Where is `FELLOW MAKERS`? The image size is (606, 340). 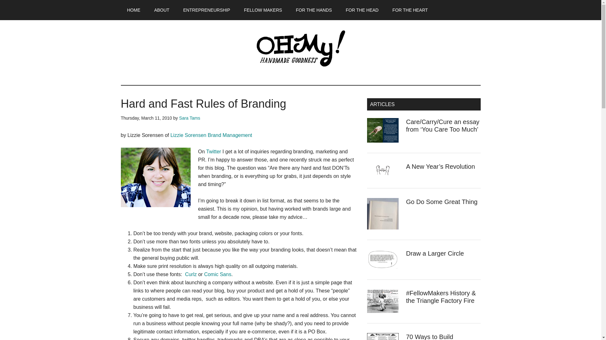
FELLOW MAKERS is located at coordinates (263, 10).